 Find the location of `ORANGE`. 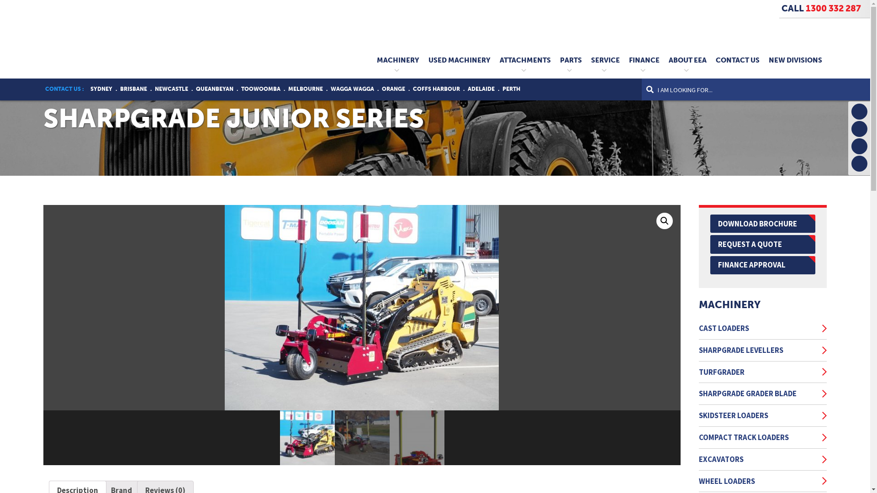

ORANGE is located at coordinates (394, 89).